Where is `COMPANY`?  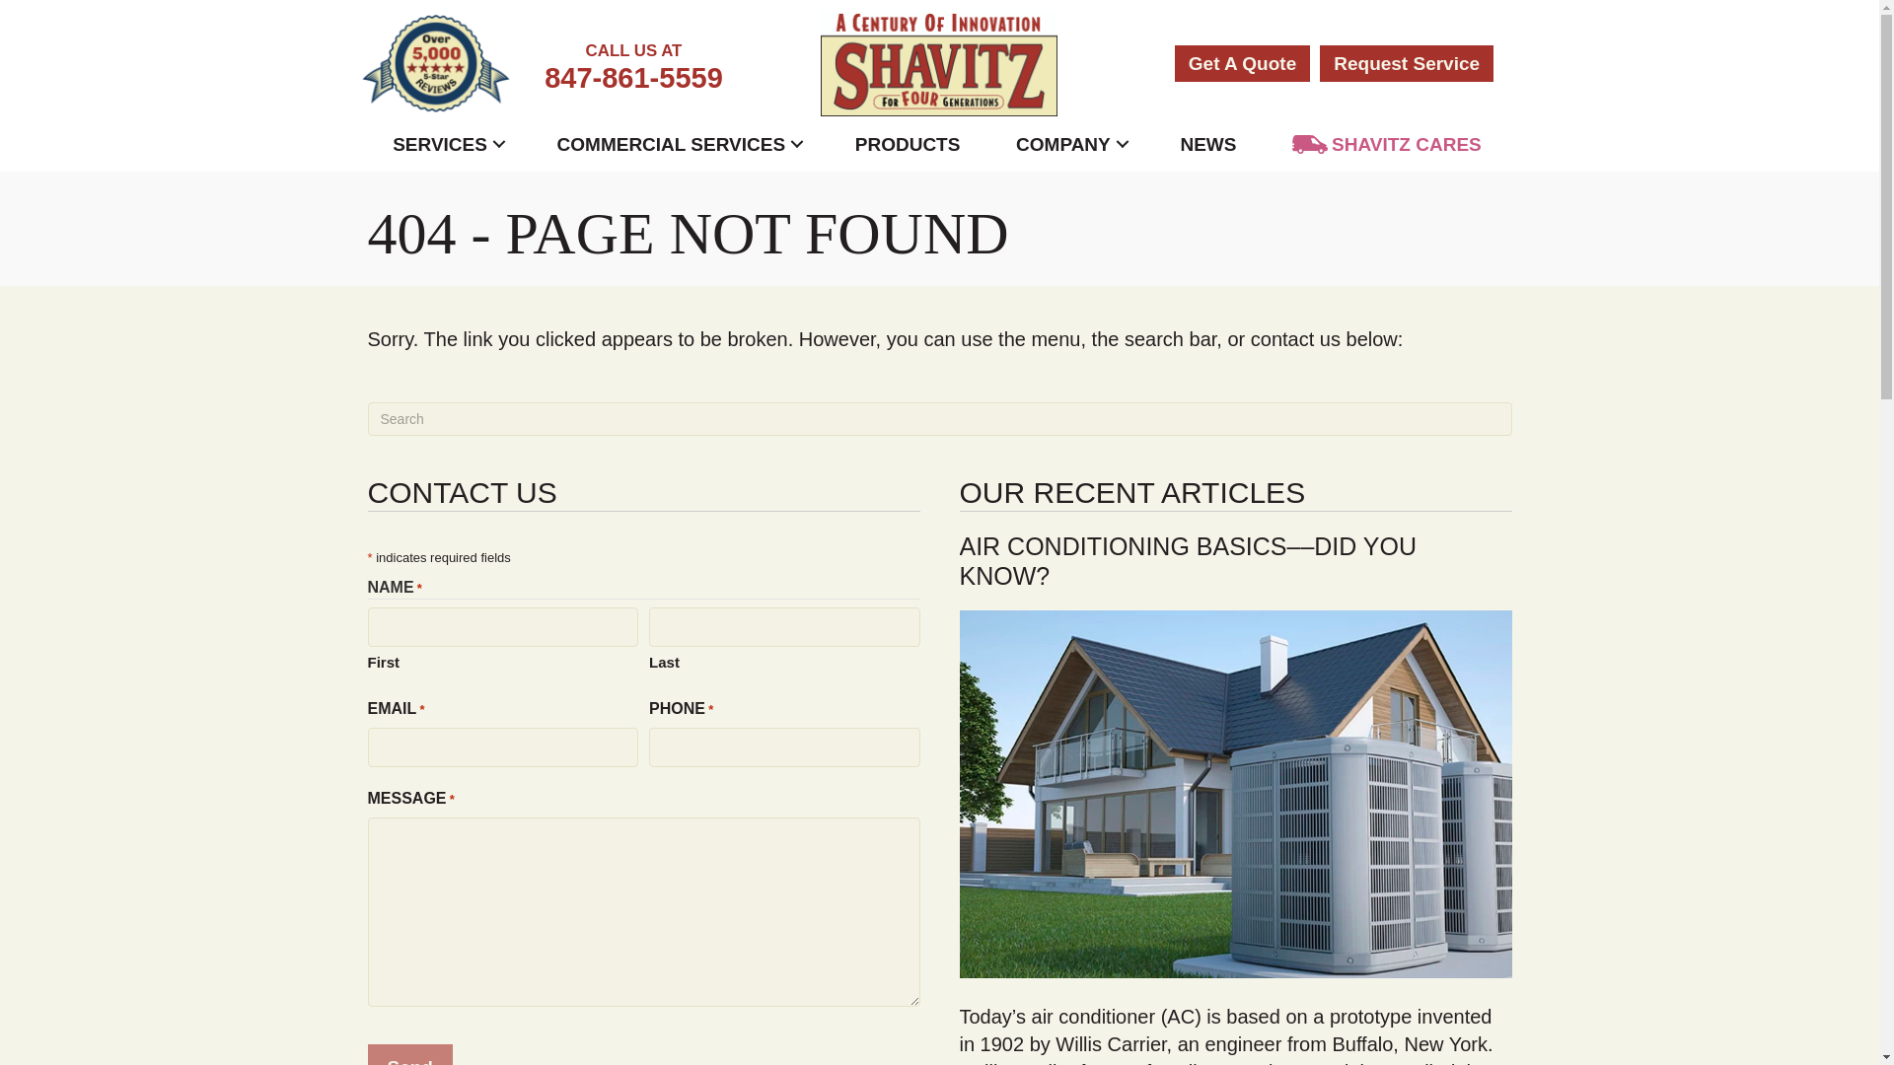
COMPANY is located at coordinates (633, 62).